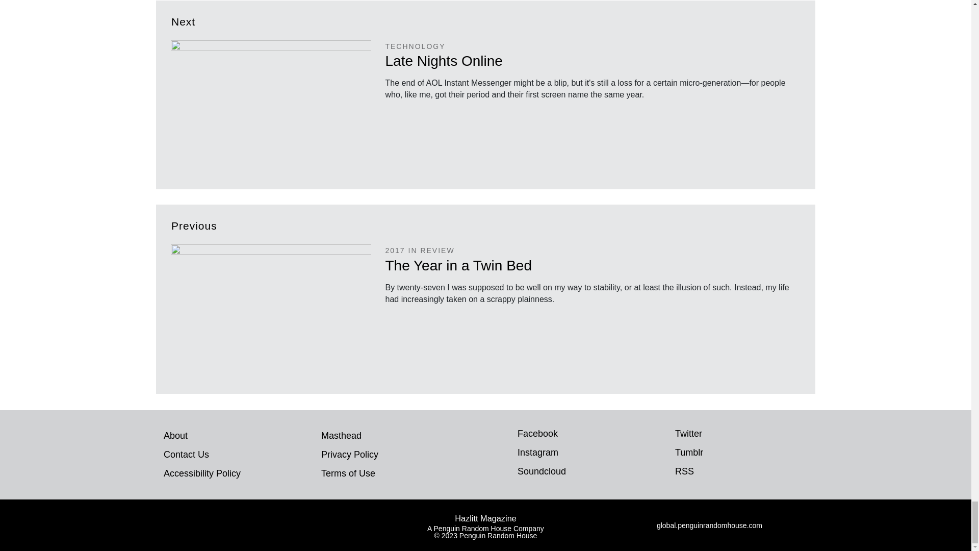  I want to click on Instagram, so click(506, 454).